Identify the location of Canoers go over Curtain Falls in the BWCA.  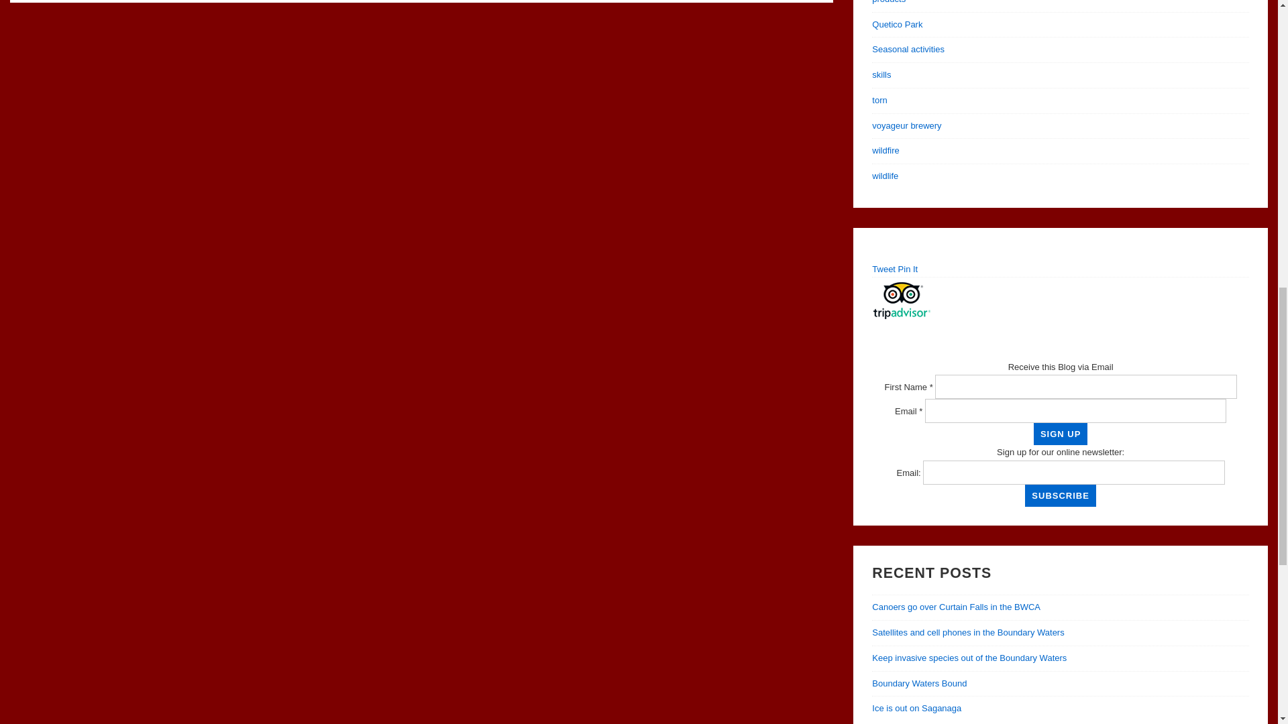
(956, 606).